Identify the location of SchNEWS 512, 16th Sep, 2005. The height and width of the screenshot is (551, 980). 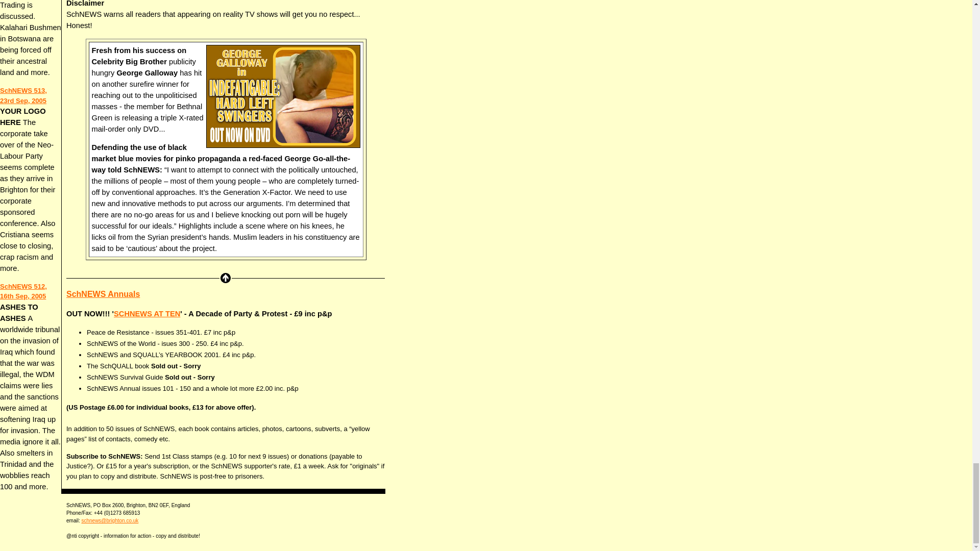
(23, 291).